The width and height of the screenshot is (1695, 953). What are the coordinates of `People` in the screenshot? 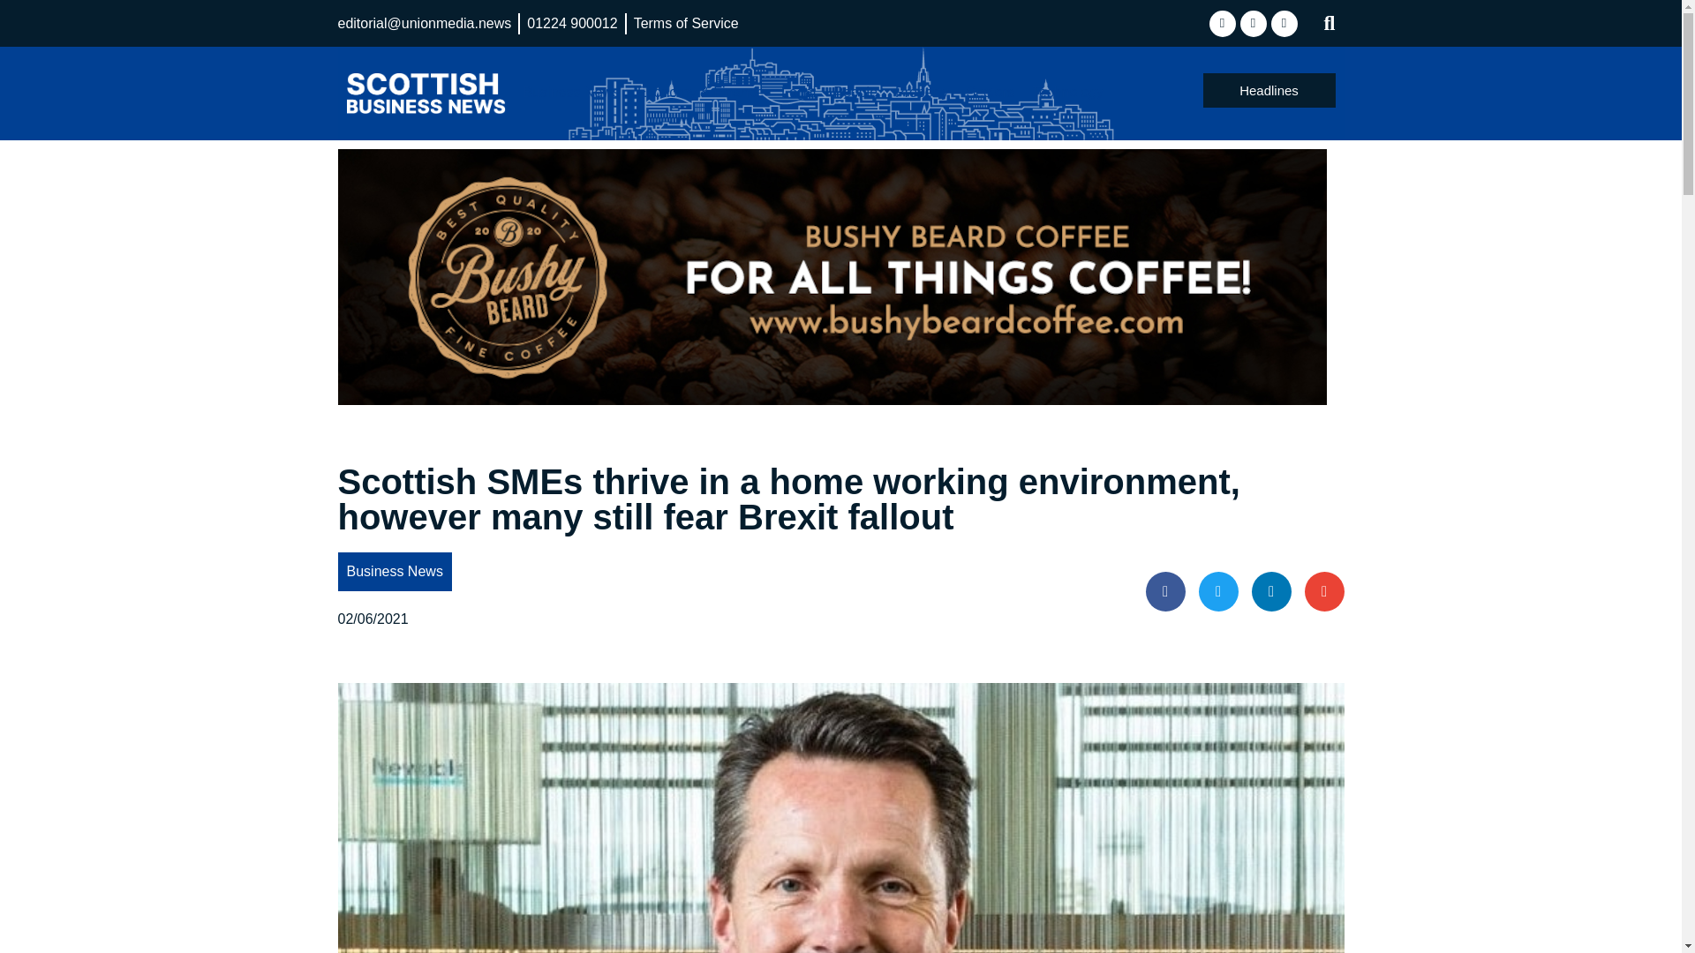 It's located at (855, 92).